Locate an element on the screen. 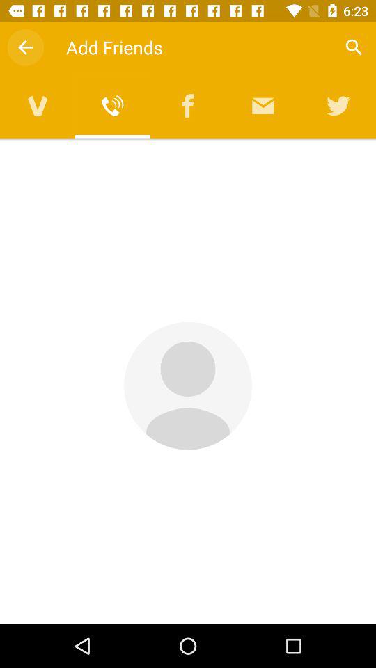  call is located at coordinates (113, 106).